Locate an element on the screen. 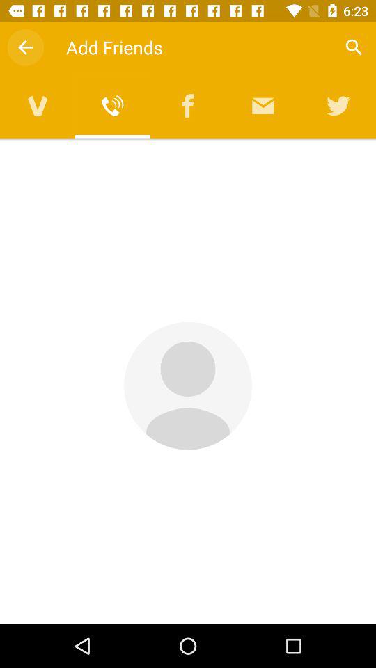  call is located at coordinates (113, 106).